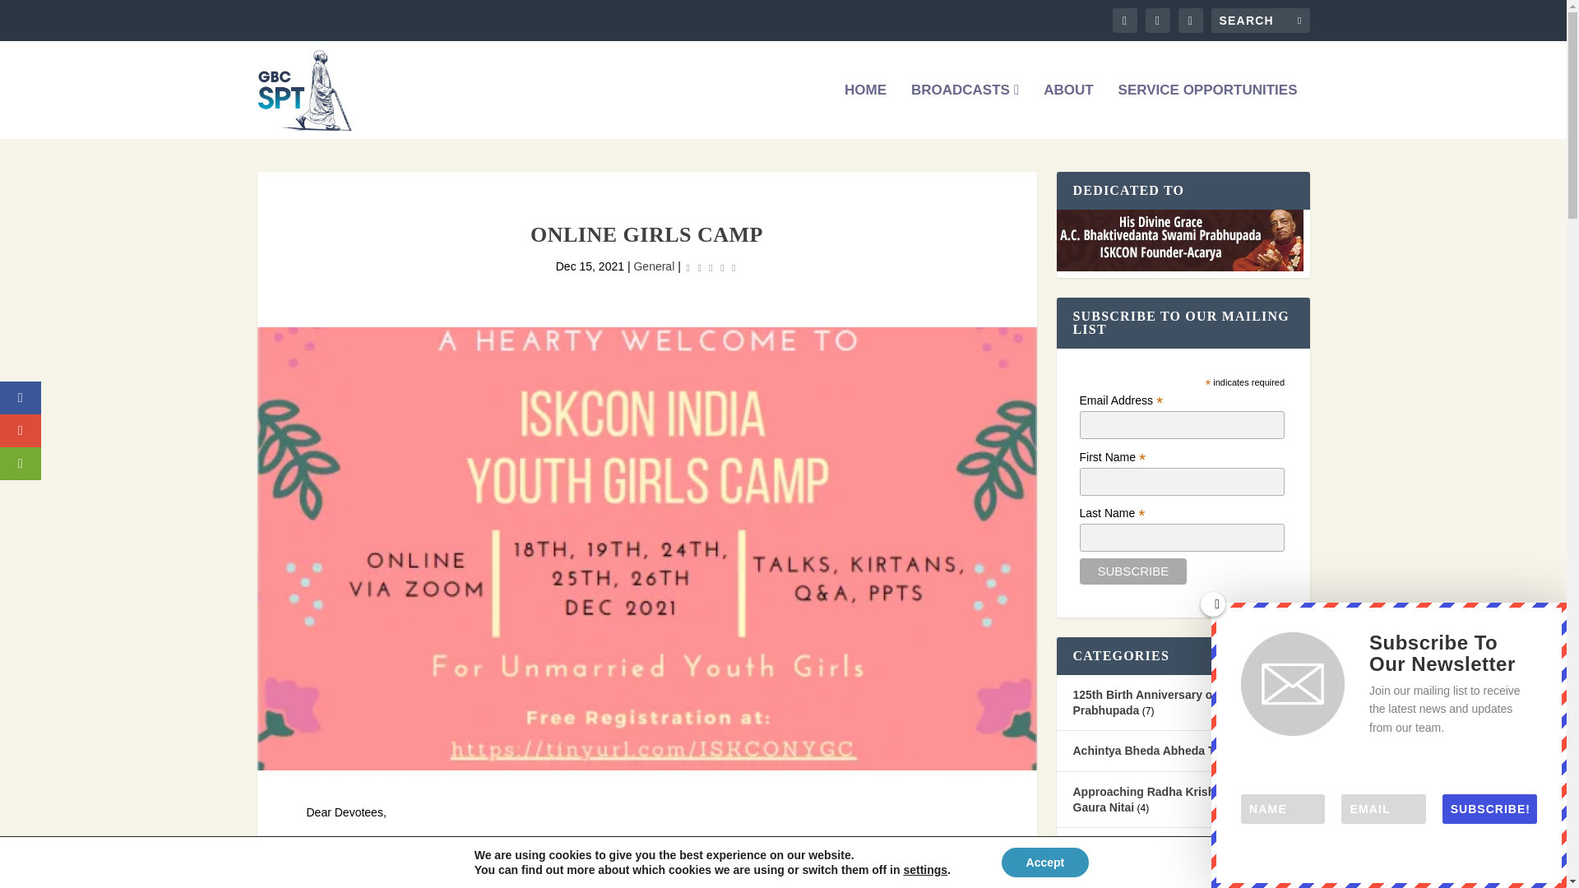 This screenshot has height=888, width=1579. Describe the element at coordinates (964, 110) in the screenshot. I see `BROADCASTS` at that location.